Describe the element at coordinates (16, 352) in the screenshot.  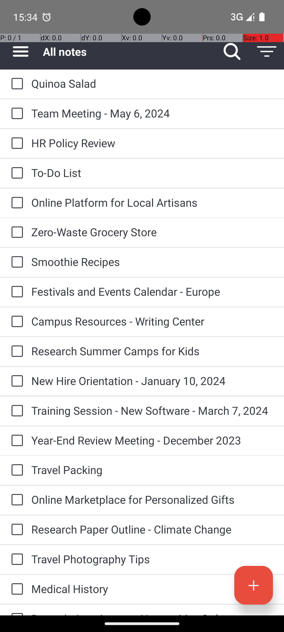
I see `to-do: Research Summer Camps for Kids` at that location.